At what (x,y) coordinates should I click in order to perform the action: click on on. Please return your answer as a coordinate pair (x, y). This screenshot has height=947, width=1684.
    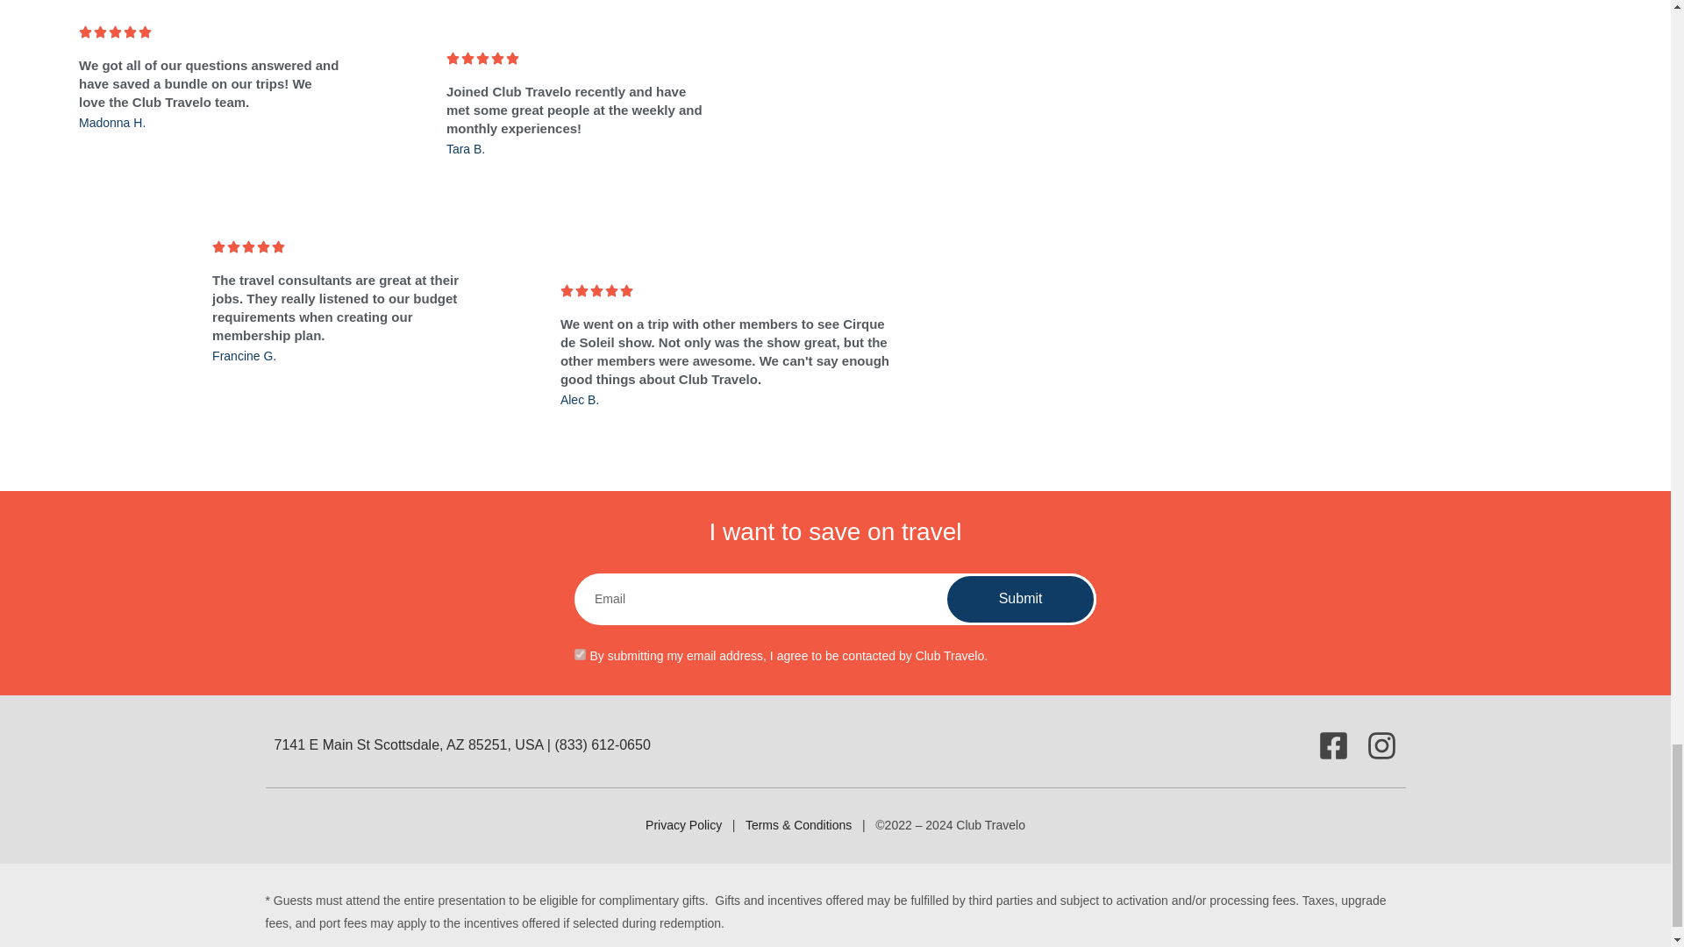
    Looking at the image, I should click on (580, 654).